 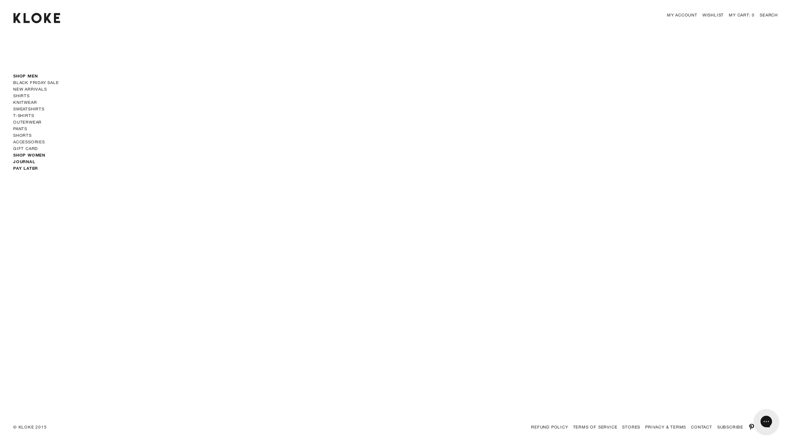 What do you see at coordinates (775, 427) in the screenshot?
I see `FACEBOOK` at bounding box center [775, 427].